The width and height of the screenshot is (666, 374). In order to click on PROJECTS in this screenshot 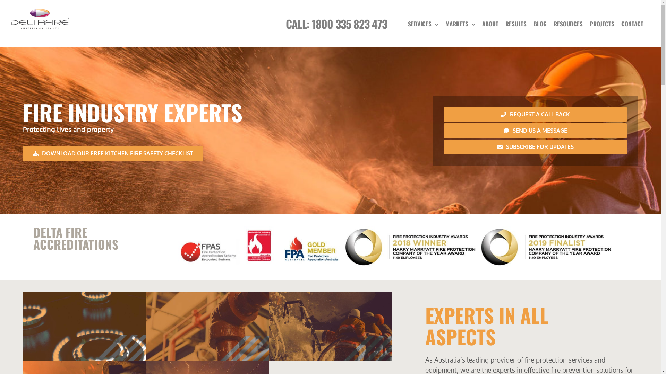, I will do `click(602, 24)`.